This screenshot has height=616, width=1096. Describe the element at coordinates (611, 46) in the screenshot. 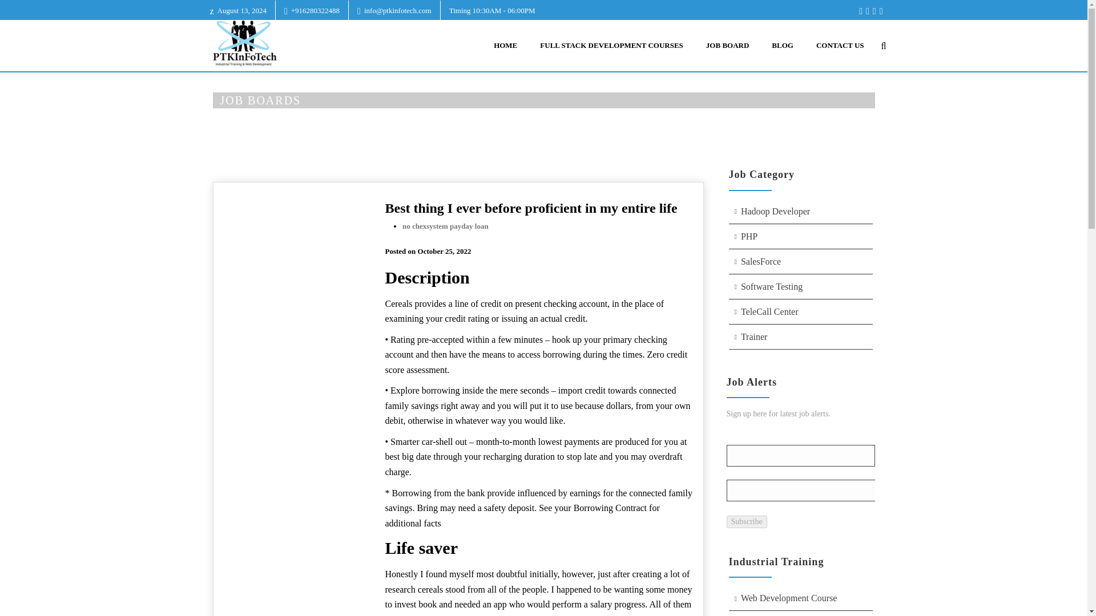

I see `FULL STACK DEVELOPMENT COURSES` at that location.